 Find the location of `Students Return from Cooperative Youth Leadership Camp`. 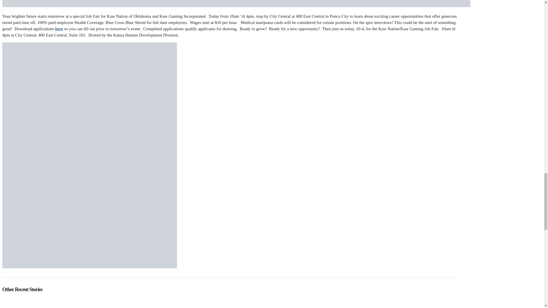

Students Return from Cooperative Youth Leadership Camp is located at coordinates (230, 303).